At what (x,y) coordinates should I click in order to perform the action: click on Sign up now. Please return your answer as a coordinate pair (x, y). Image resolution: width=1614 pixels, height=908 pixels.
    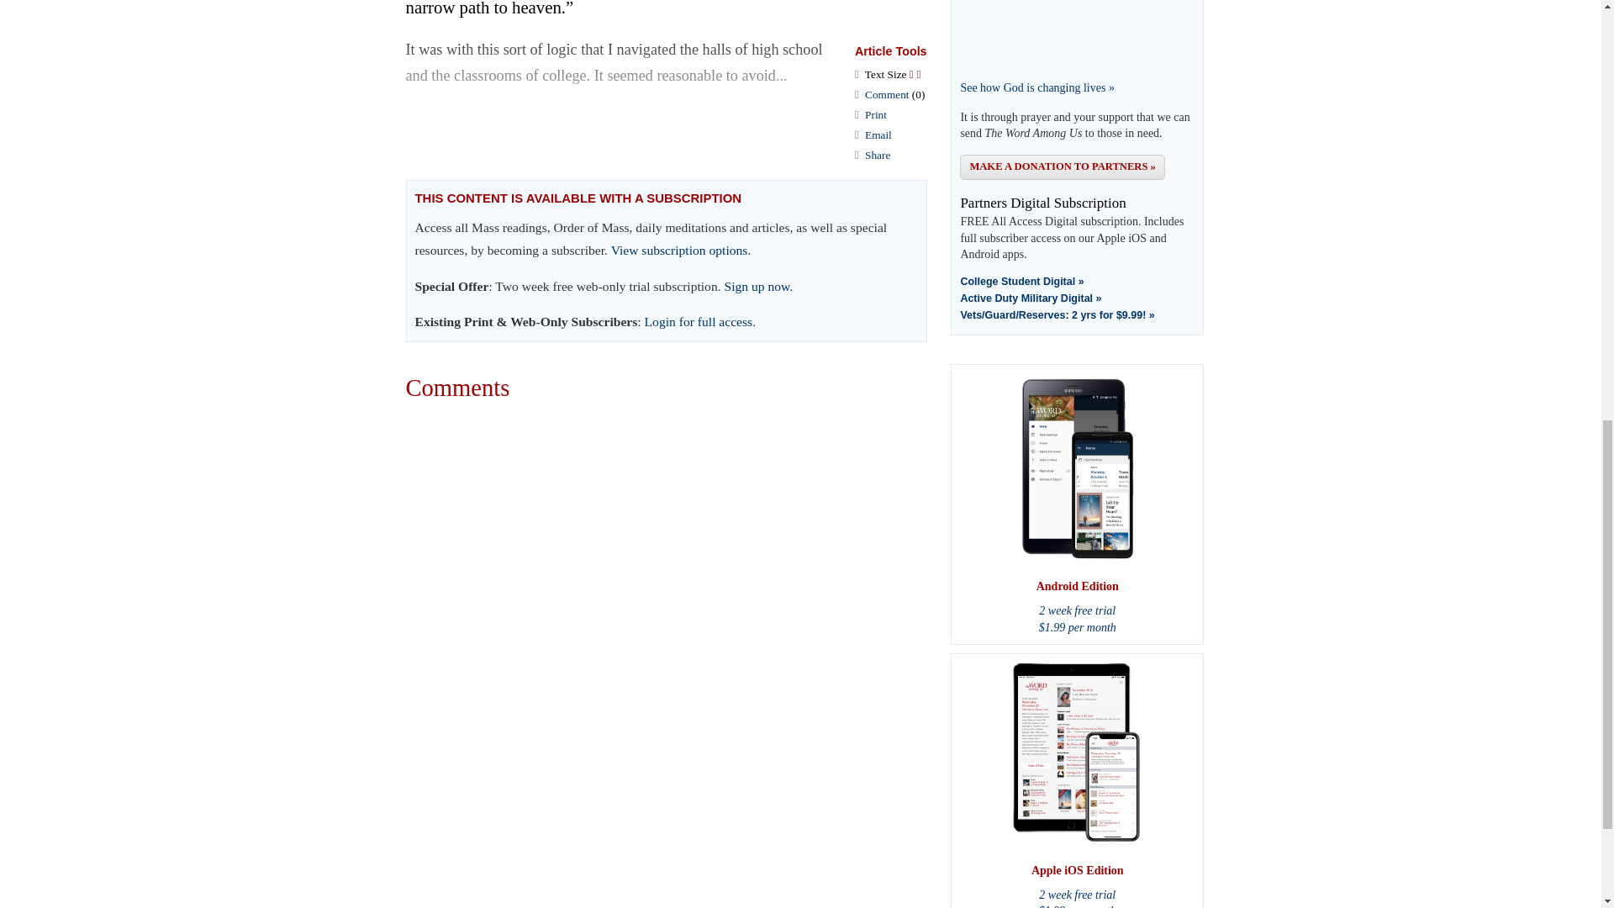
    Looking at the image, I should click on (757, 286).